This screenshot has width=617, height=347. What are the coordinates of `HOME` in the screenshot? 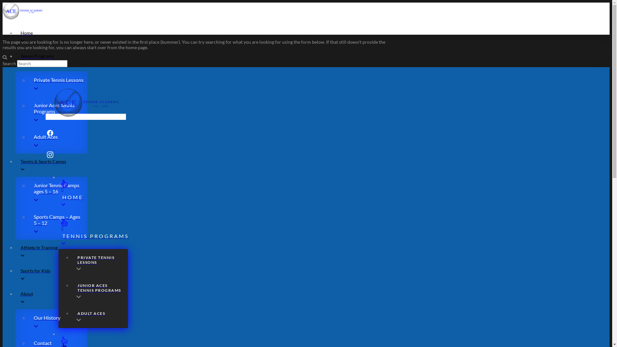 It's located at (312, 191).